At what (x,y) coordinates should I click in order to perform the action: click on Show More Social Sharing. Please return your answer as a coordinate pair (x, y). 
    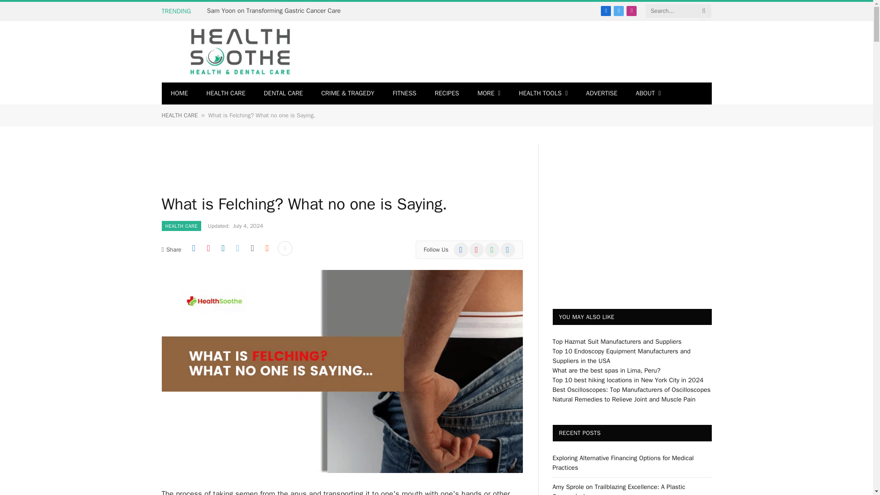
    Looking at the image, I should click on (285, 248).